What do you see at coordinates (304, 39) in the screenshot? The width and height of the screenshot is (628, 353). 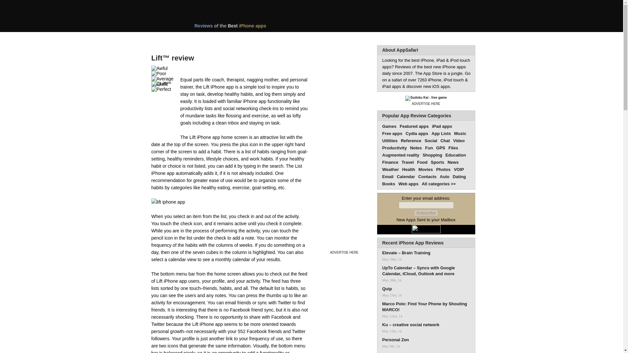 I see `Daily iPhone App Giveaway` at bounding box center [304, 39].